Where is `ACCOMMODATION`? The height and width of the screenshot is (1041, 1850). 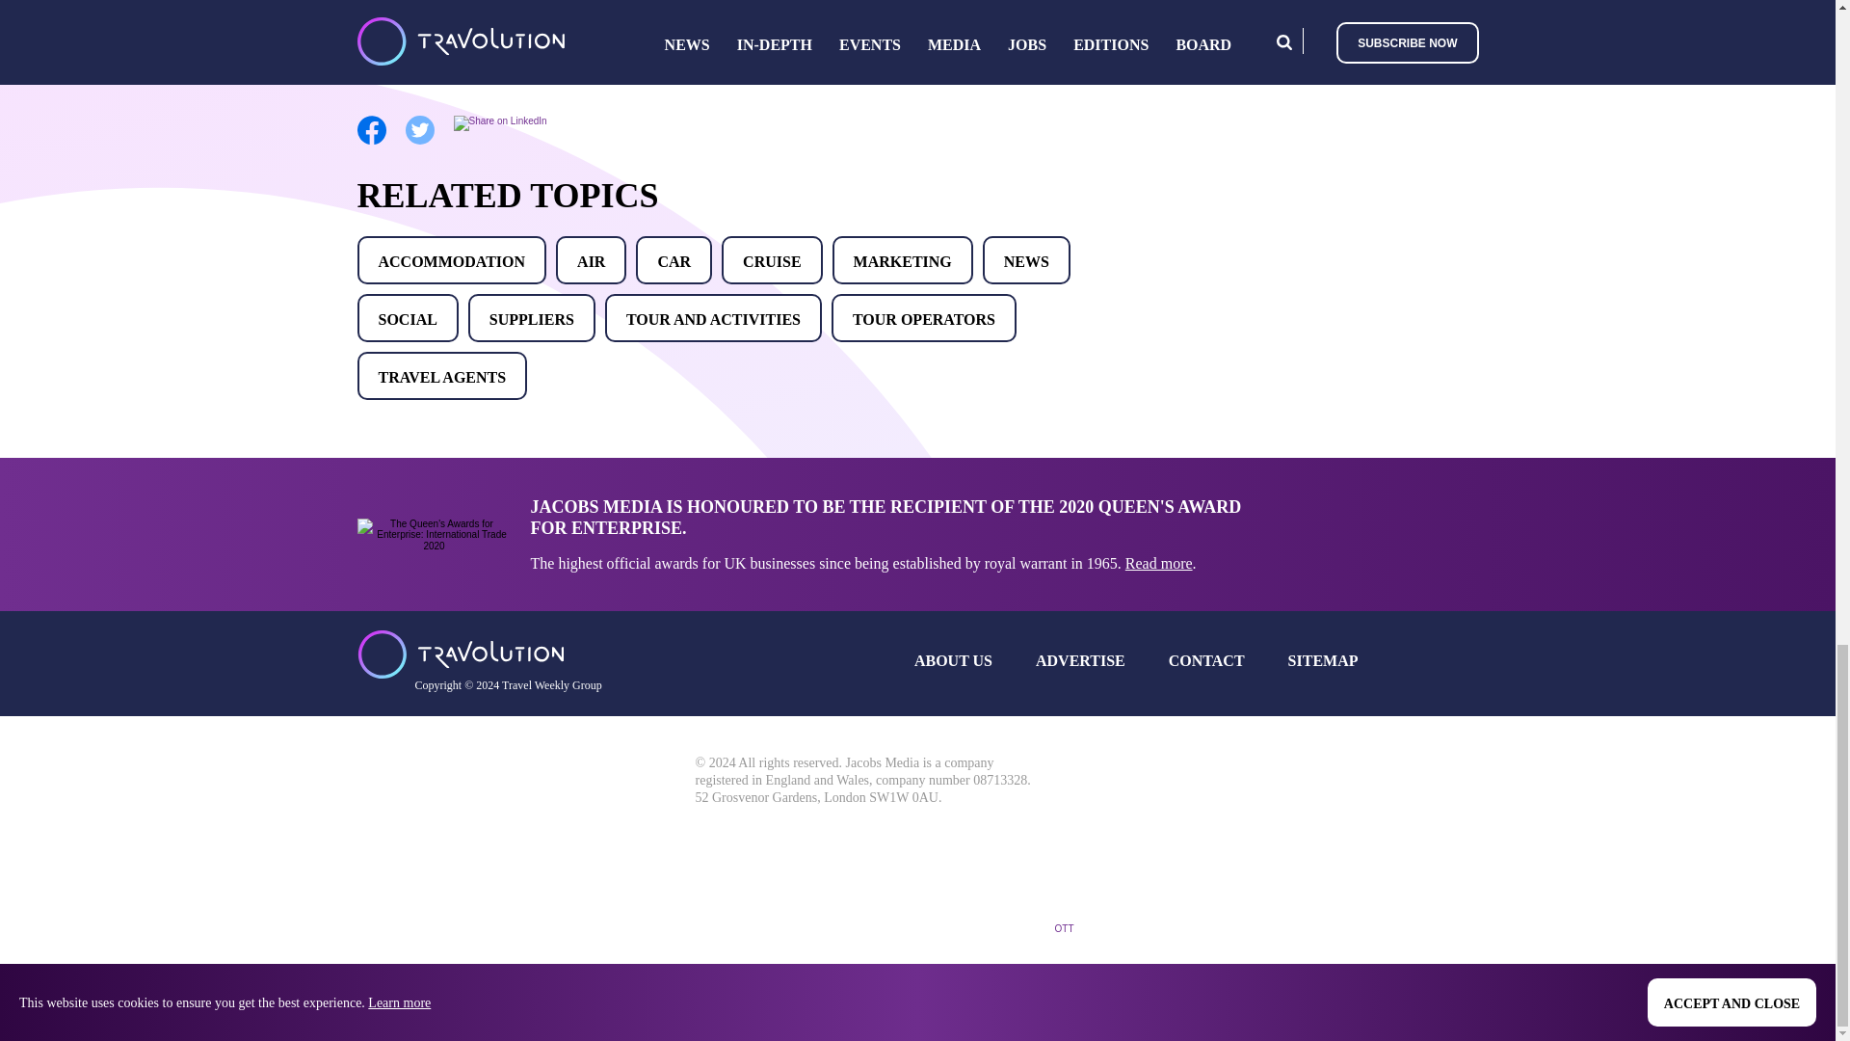 ACCOMMODATION is located at coordinates (451, 260).